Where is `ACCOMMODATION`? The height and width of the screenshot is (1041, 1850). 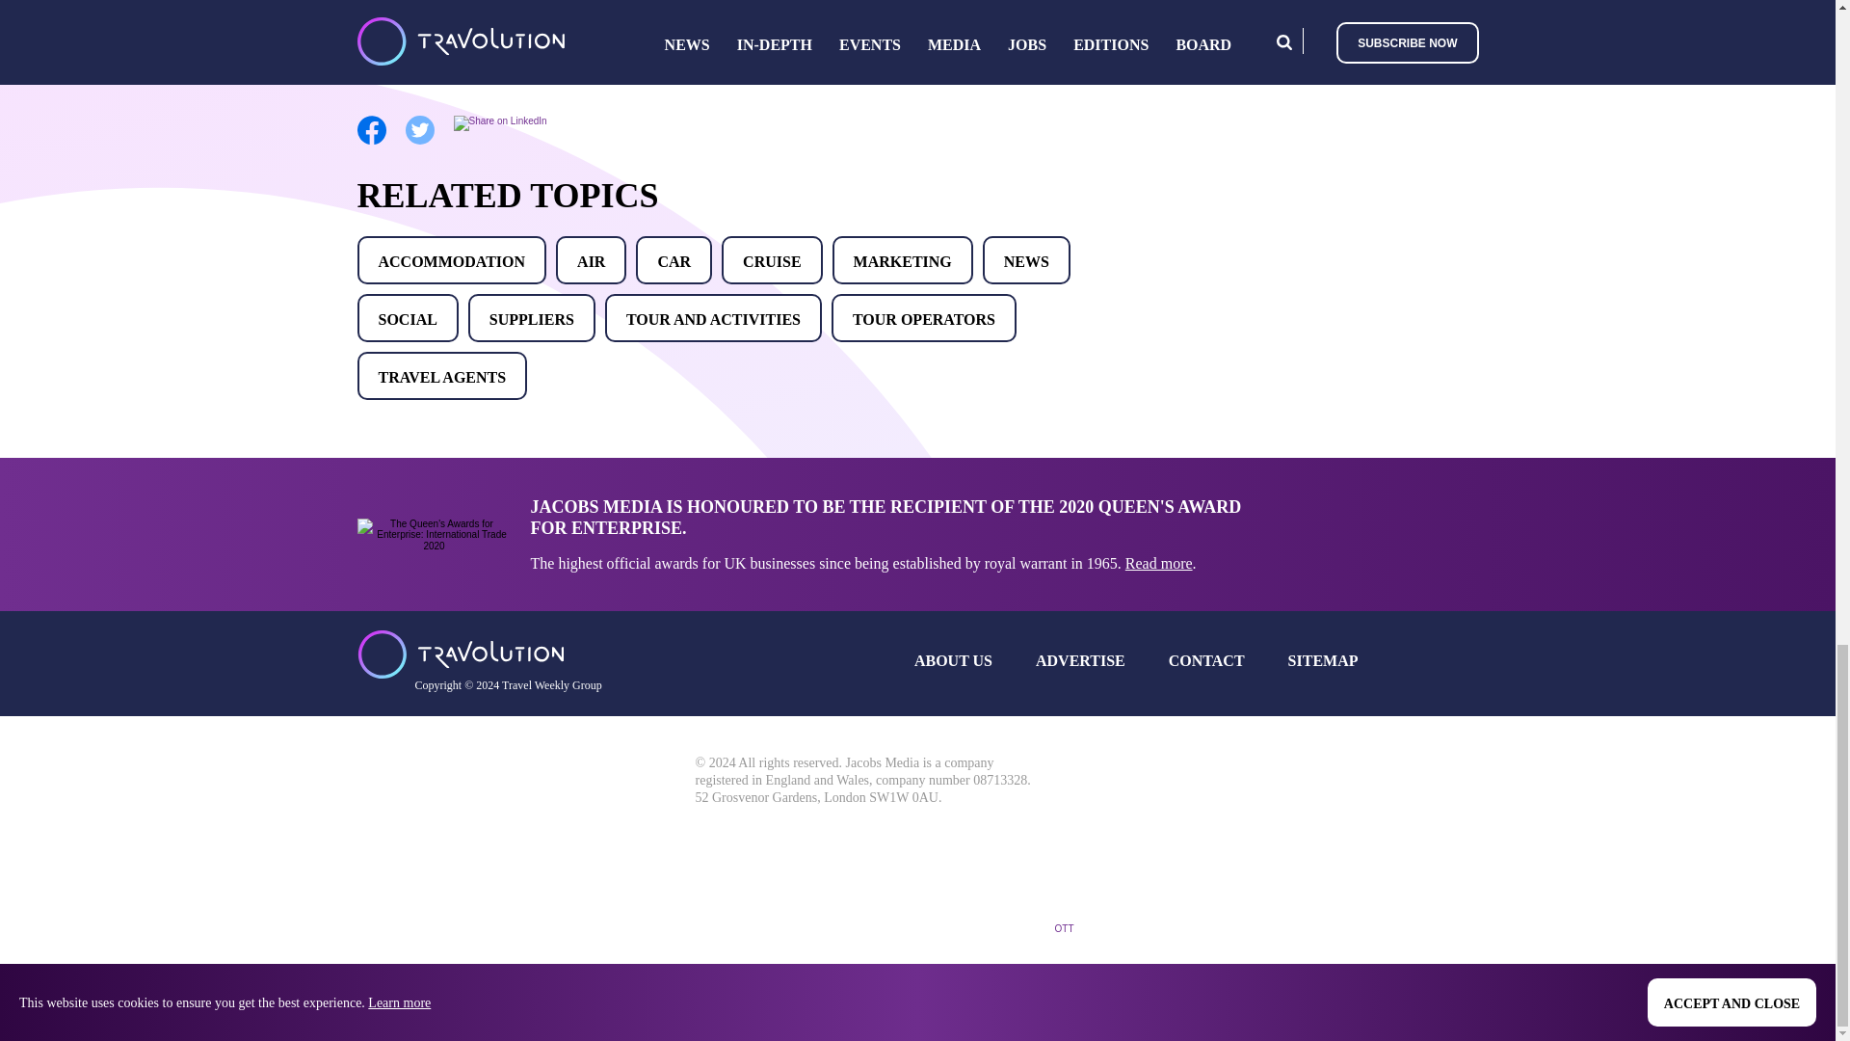 ACCOMMODATION is located at coordinates (451, 260).